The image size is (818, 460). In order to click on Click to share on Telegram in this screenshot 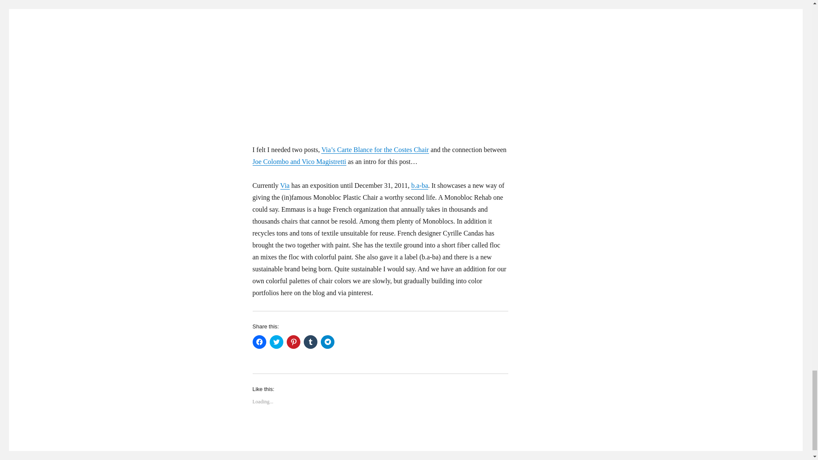, I will do `click(327, 342)`.